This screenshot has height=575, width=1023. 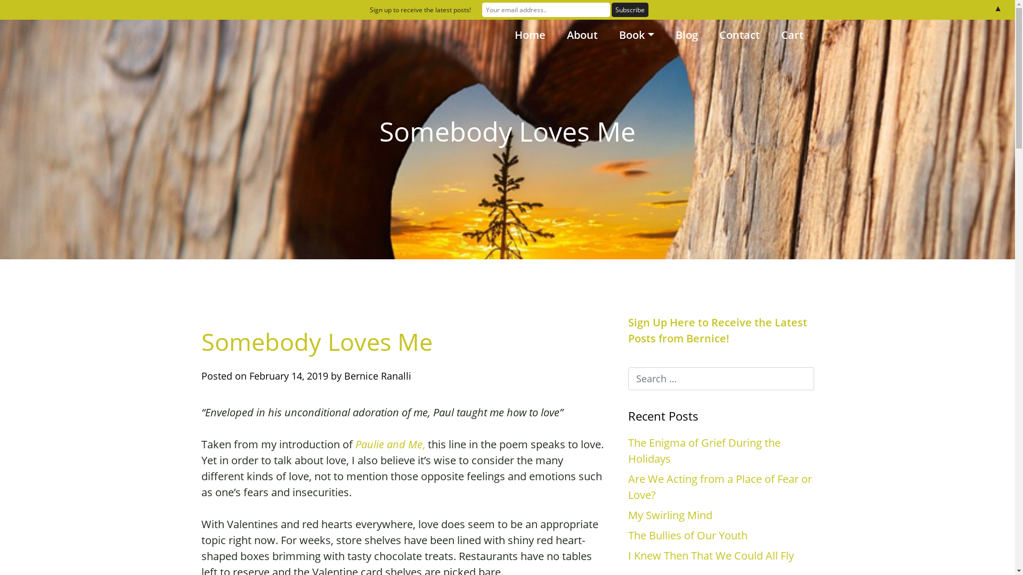 What do you see at coordinates (582, 35) in the screenshot?
I see `About` at bounding box center [582, 35].